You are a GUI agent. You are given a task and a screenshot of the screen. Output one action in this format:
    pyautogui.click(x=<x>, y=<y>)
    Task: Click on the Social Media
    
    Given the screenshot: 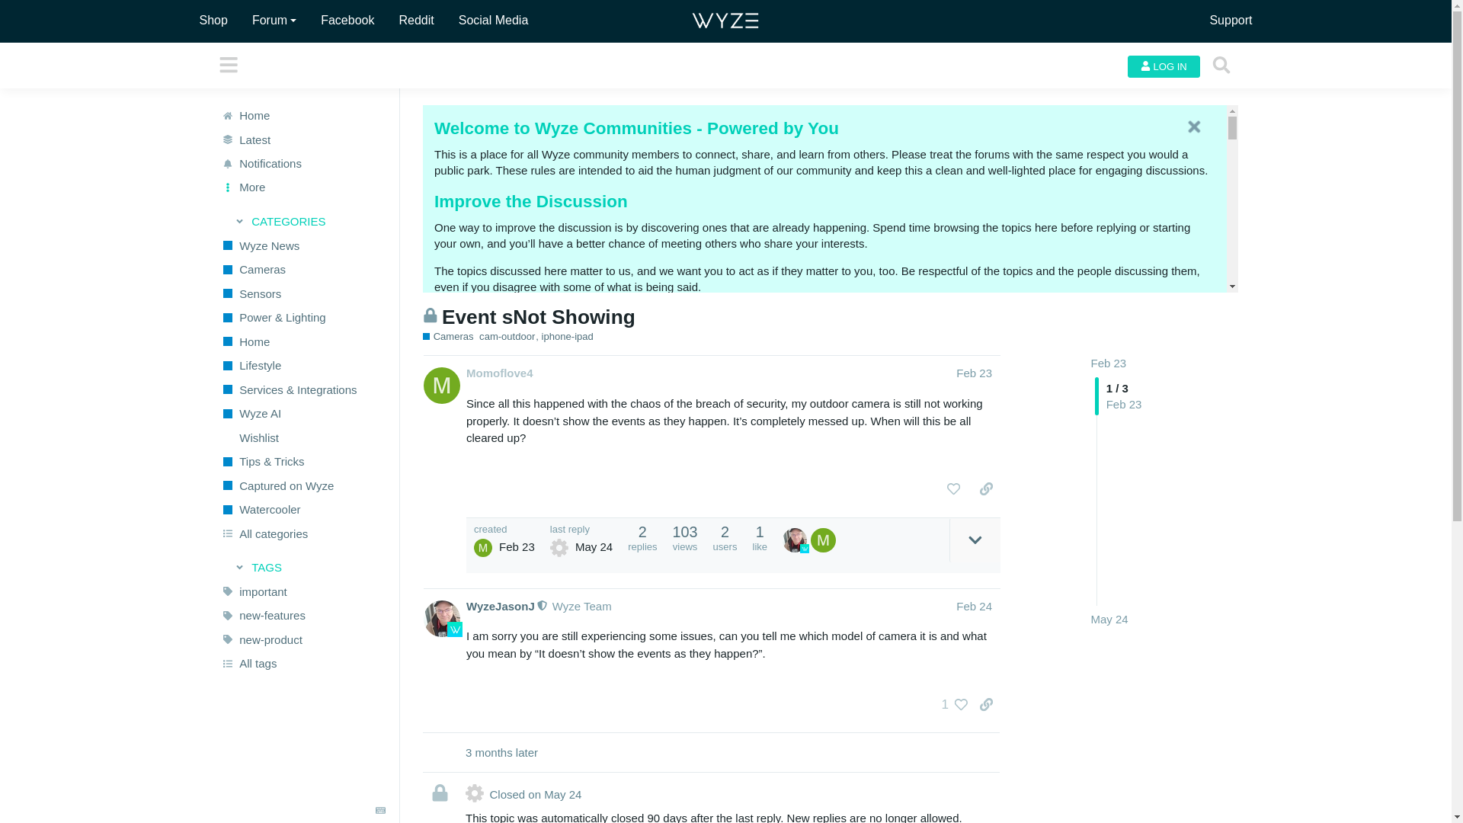 What is the action you would take?
    pyautogui.click(x=494, y=20)
    